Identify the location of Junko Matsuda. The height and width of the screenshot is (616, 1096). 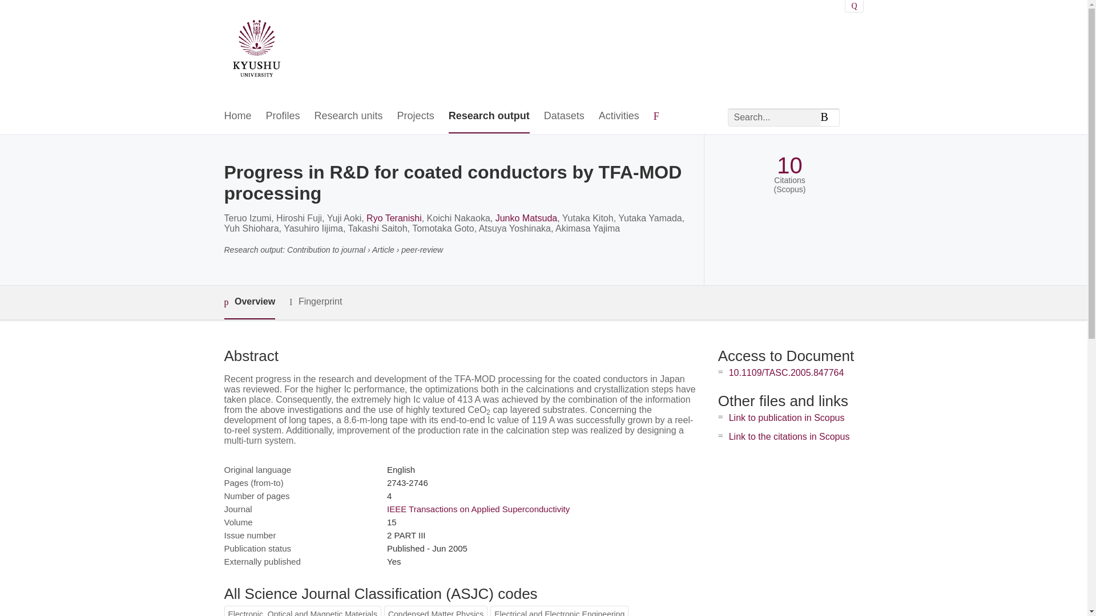
(526, 218).